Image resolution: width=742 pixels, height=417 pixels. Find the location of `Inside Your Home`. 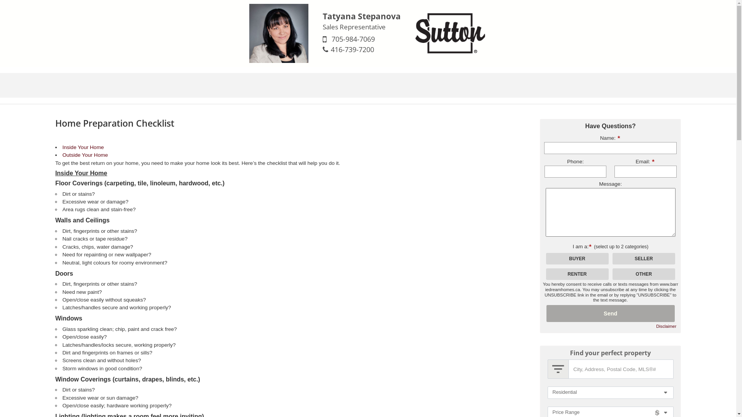

Inside Your Home is located at coordinates (83, 147).